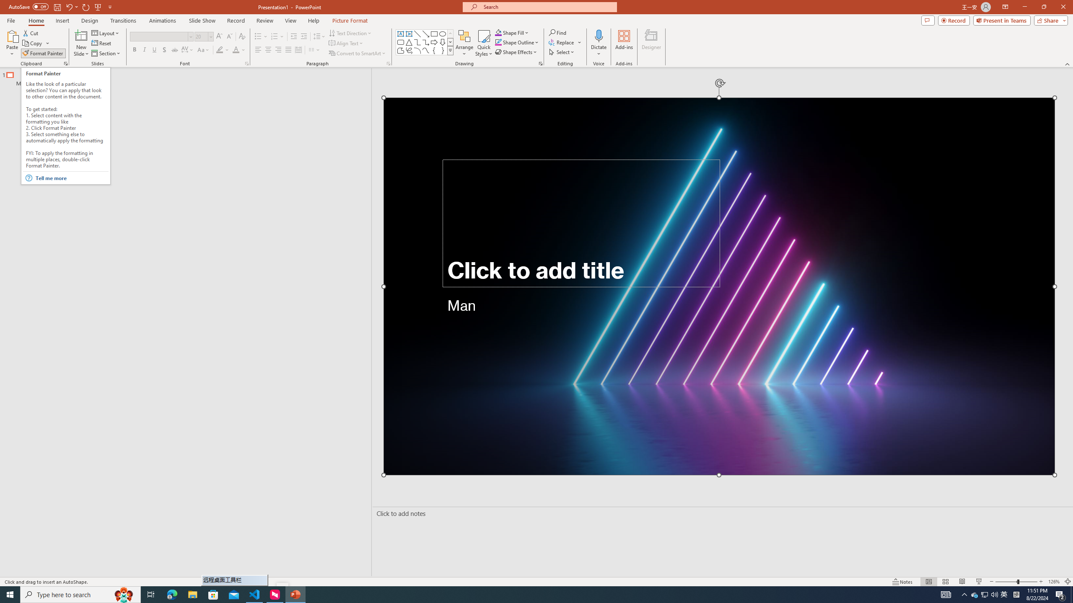  Describe the element at coordinates (220, 37) in the screenshot. I see `Increase Font Size` at that location.